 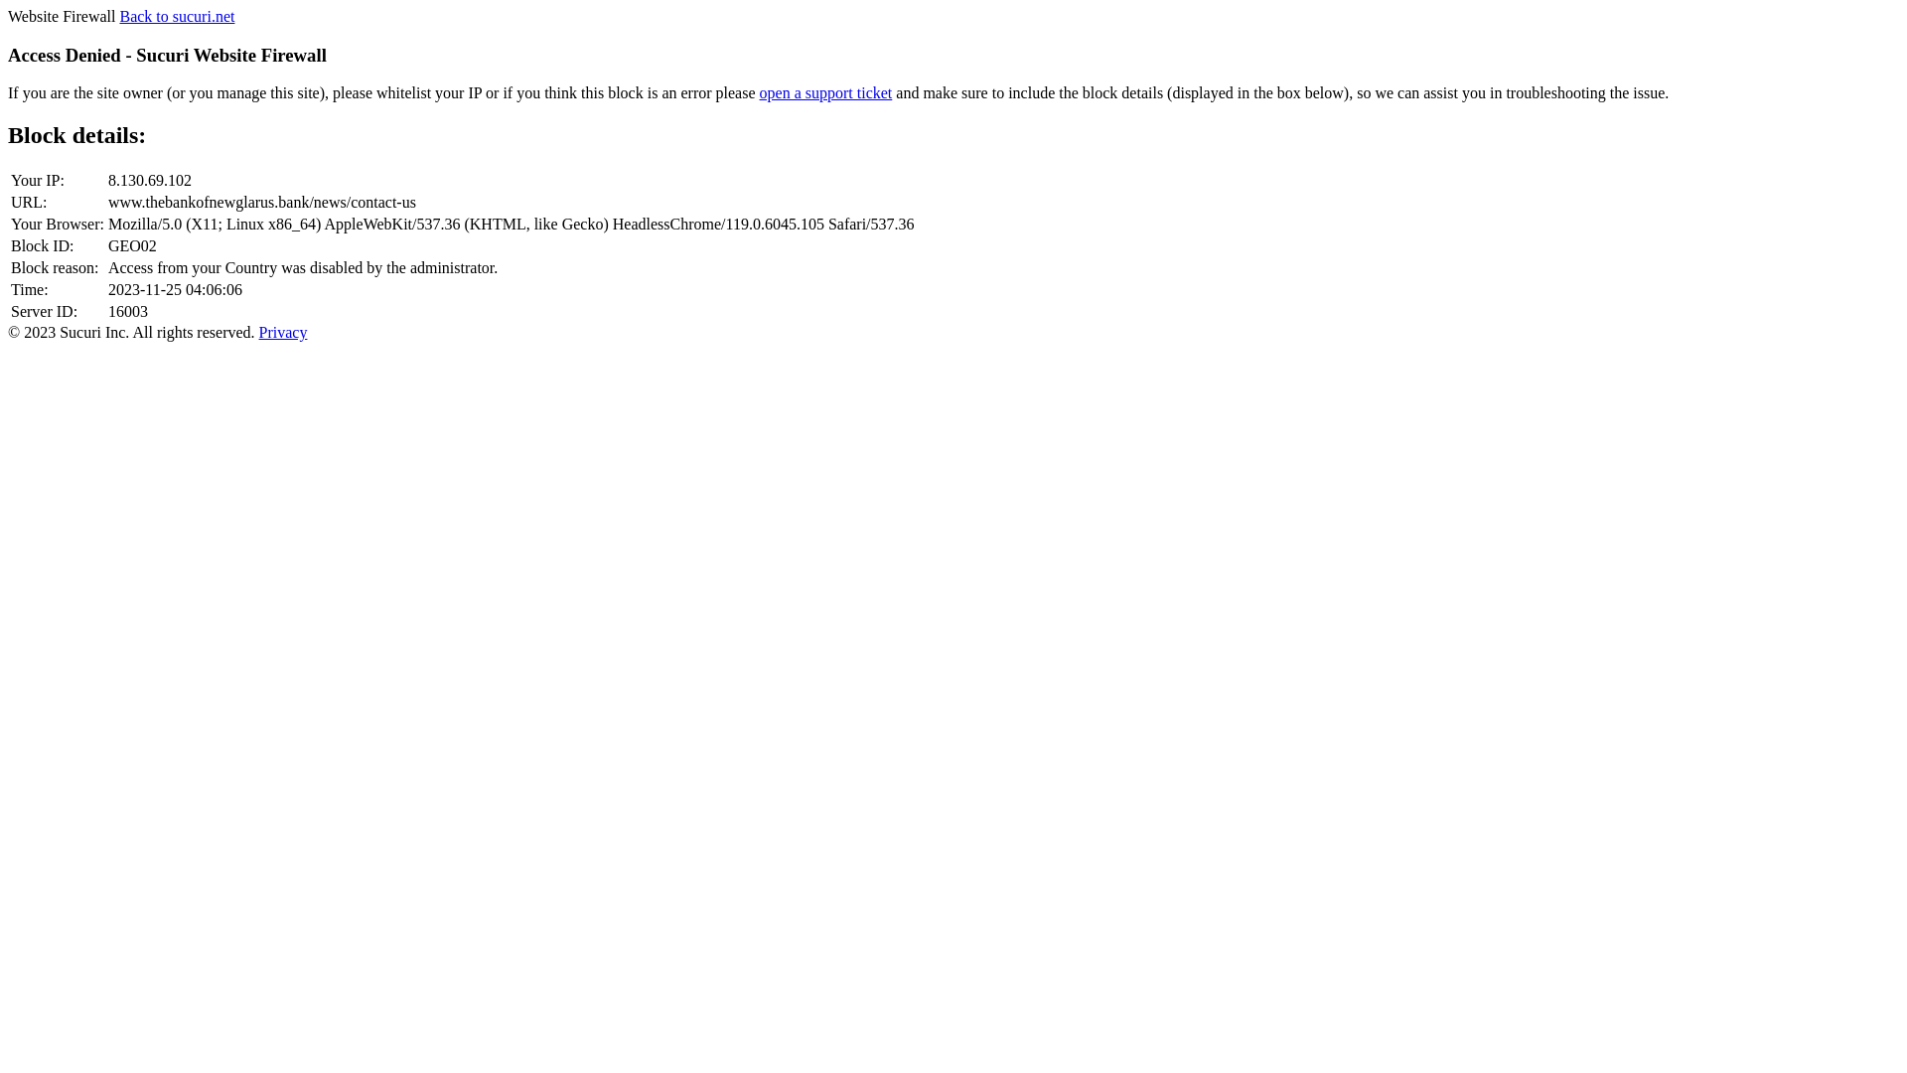 I want to click on Back to sucuri.net, so click(x=177, y=16).